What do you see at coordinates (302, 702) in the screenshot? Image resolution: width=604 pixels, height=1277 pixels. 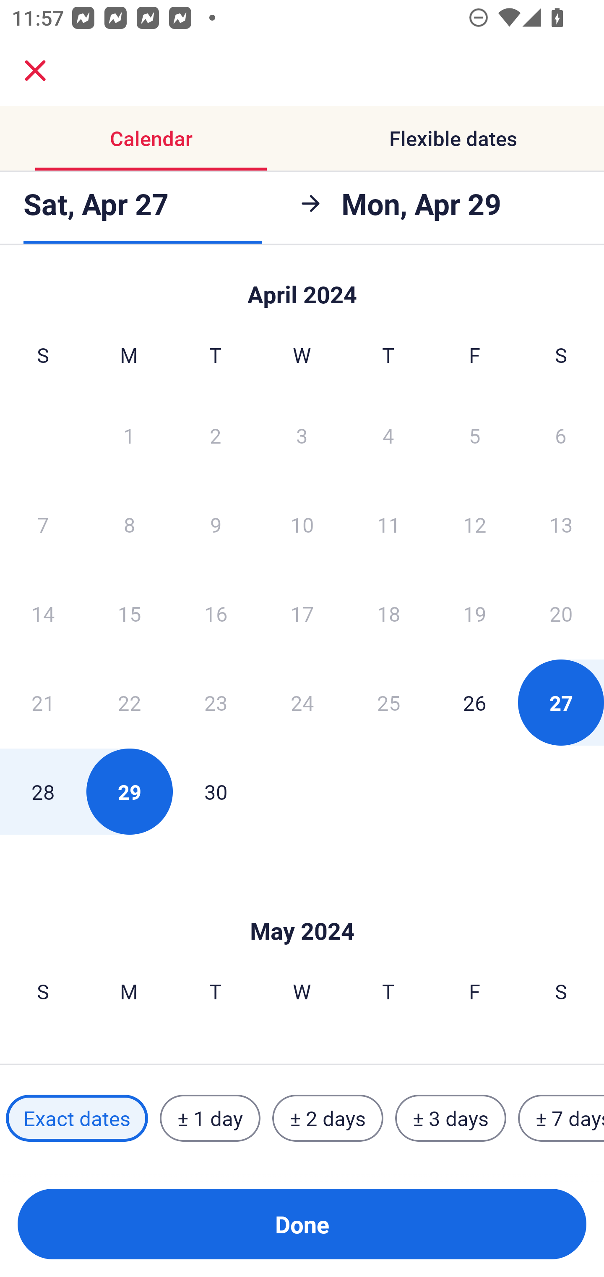 I see `24 Wednesday, April 24, 2024` at bounding box center [302, 702].